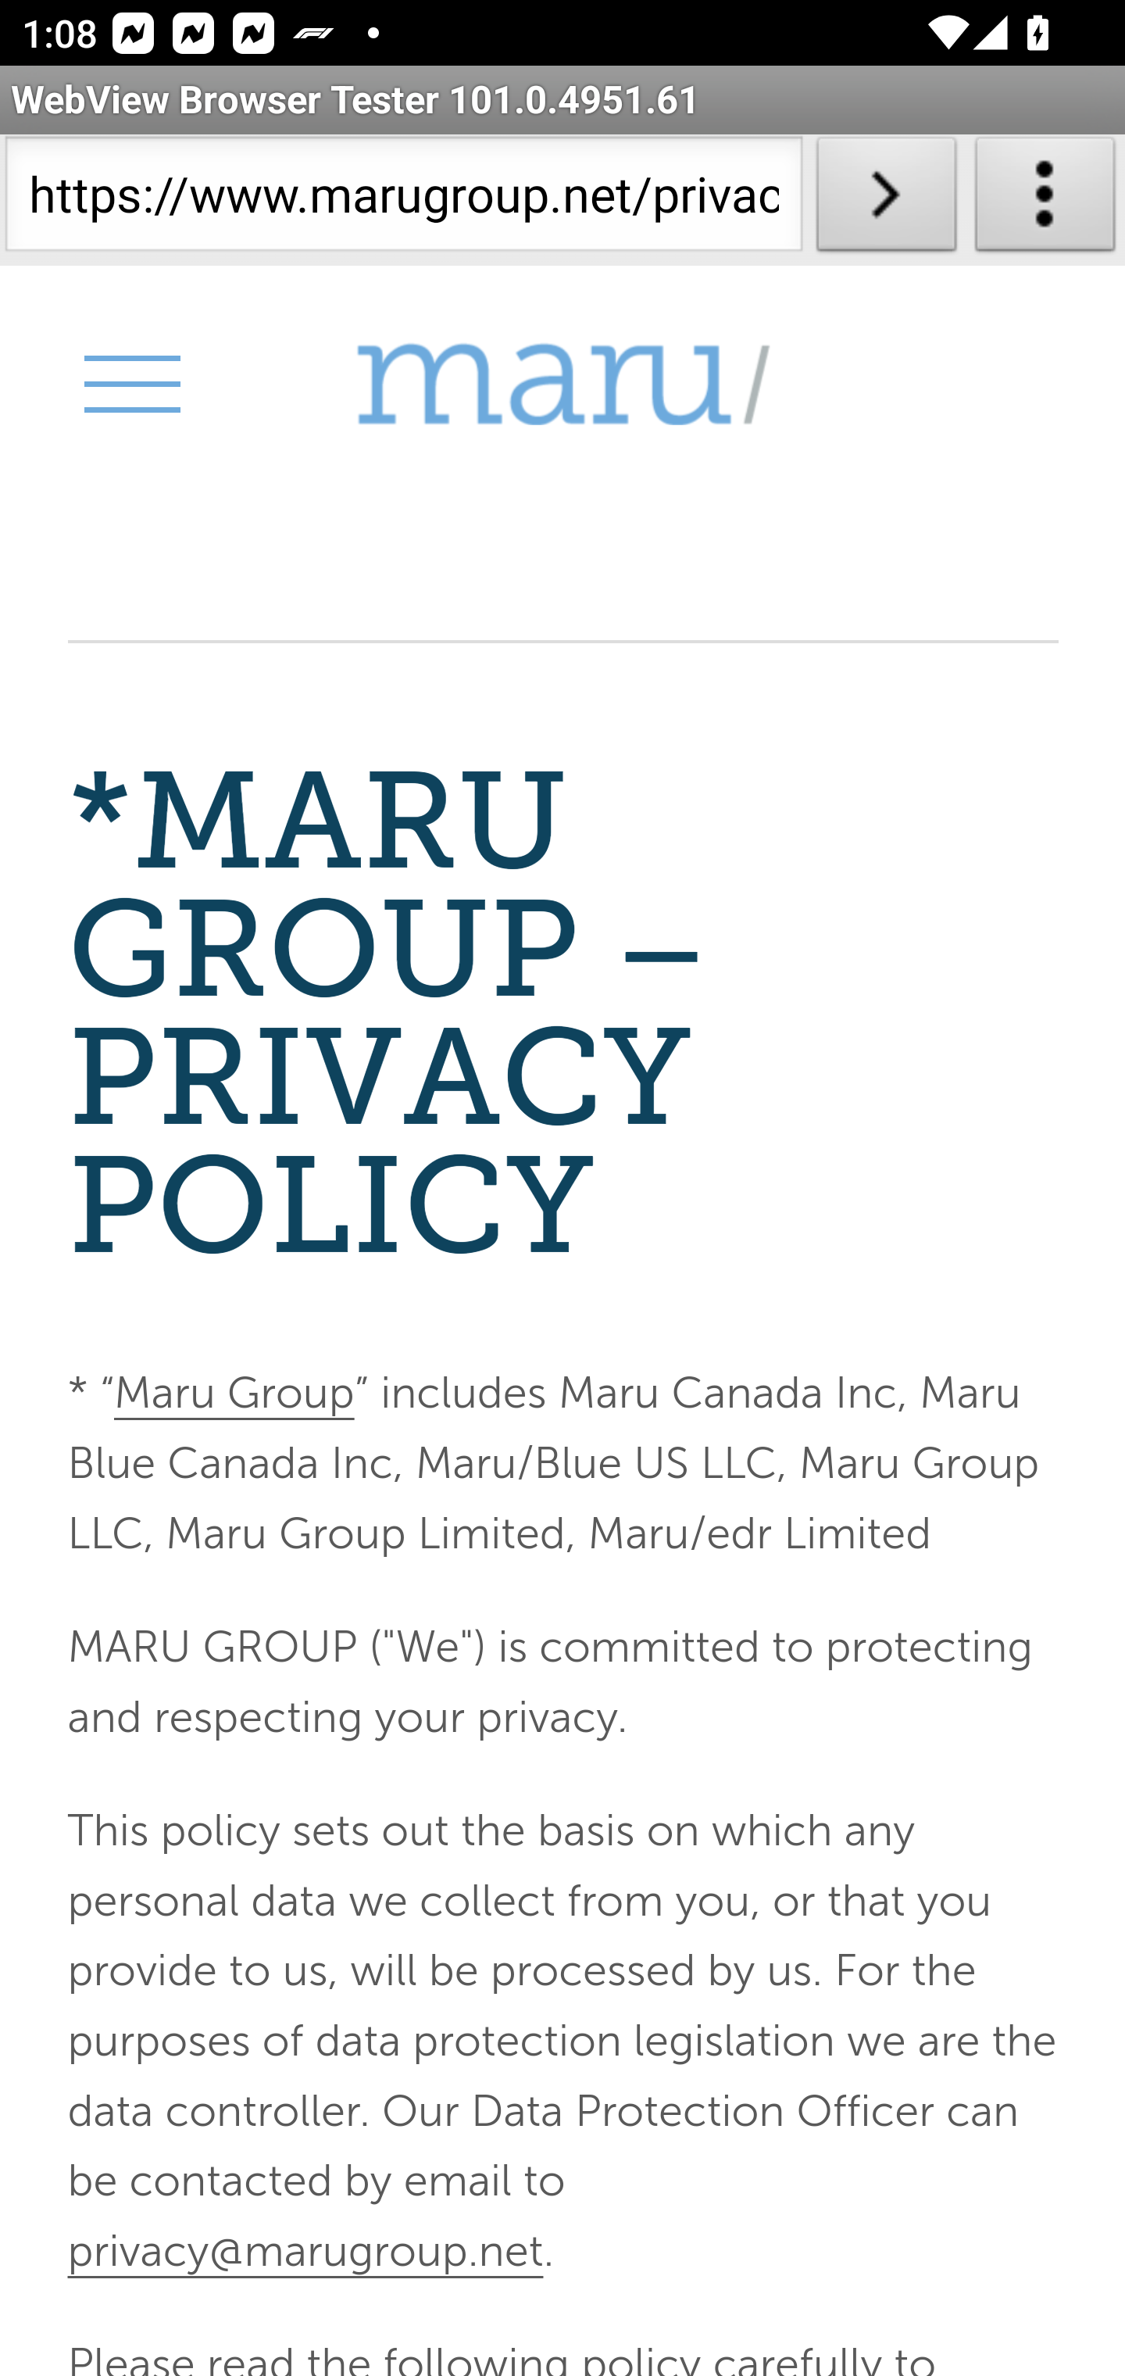 This screenshot has width=1125, height=2376. What do you see at coordinates (304, 2249) in the screenshot?
I see `privacy@marugroup.net` at bounding box center [304, 2249].